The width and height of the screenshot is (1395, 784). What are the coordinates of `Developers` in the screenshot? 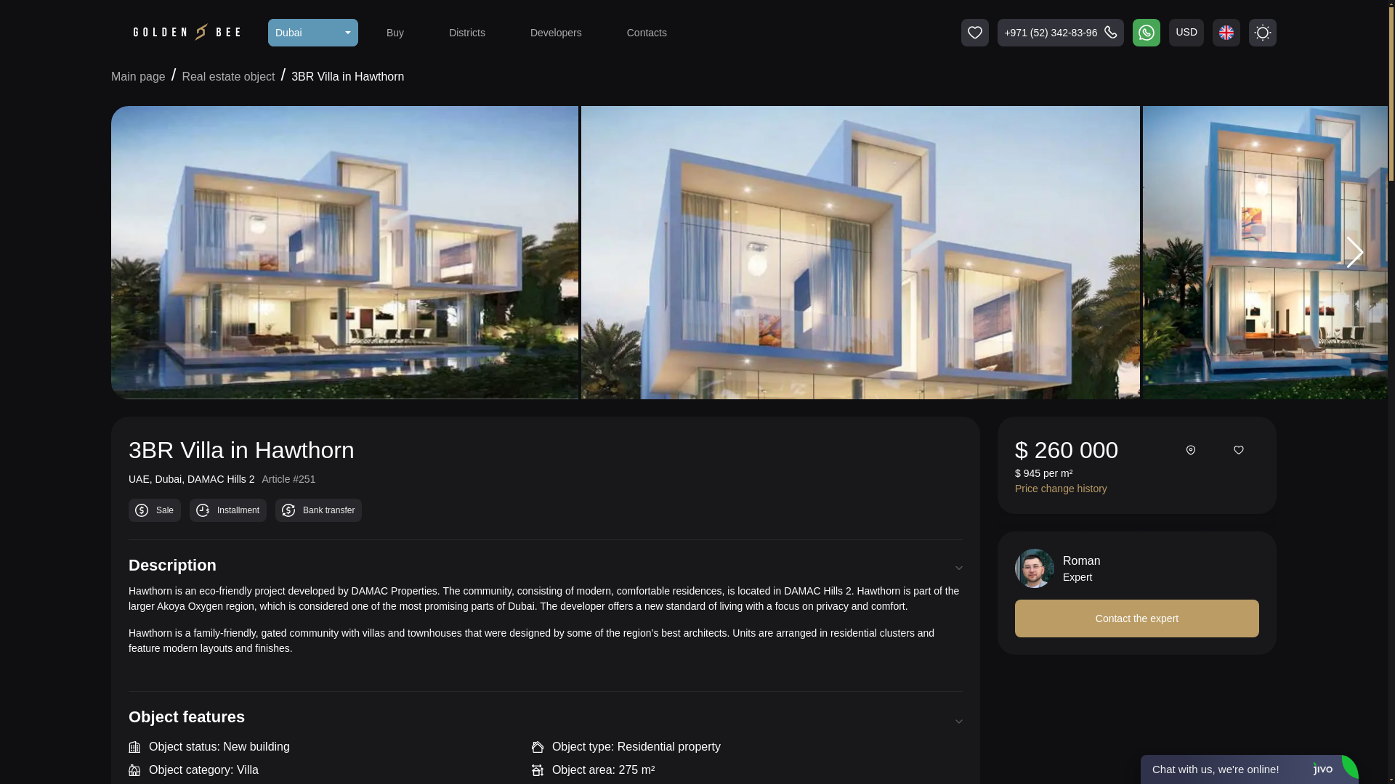 It's located at (557, 32).